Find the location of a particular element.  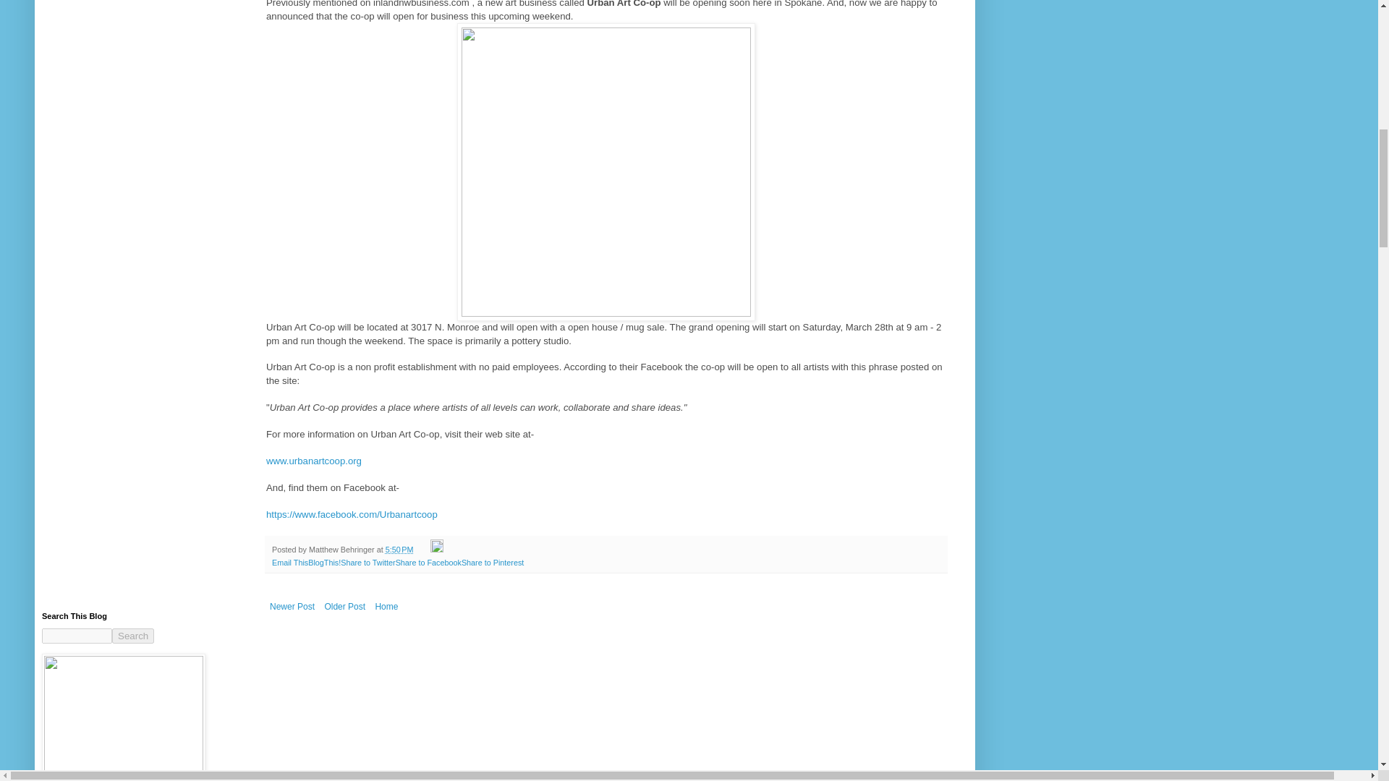

search is located at coordinates (133, 636).